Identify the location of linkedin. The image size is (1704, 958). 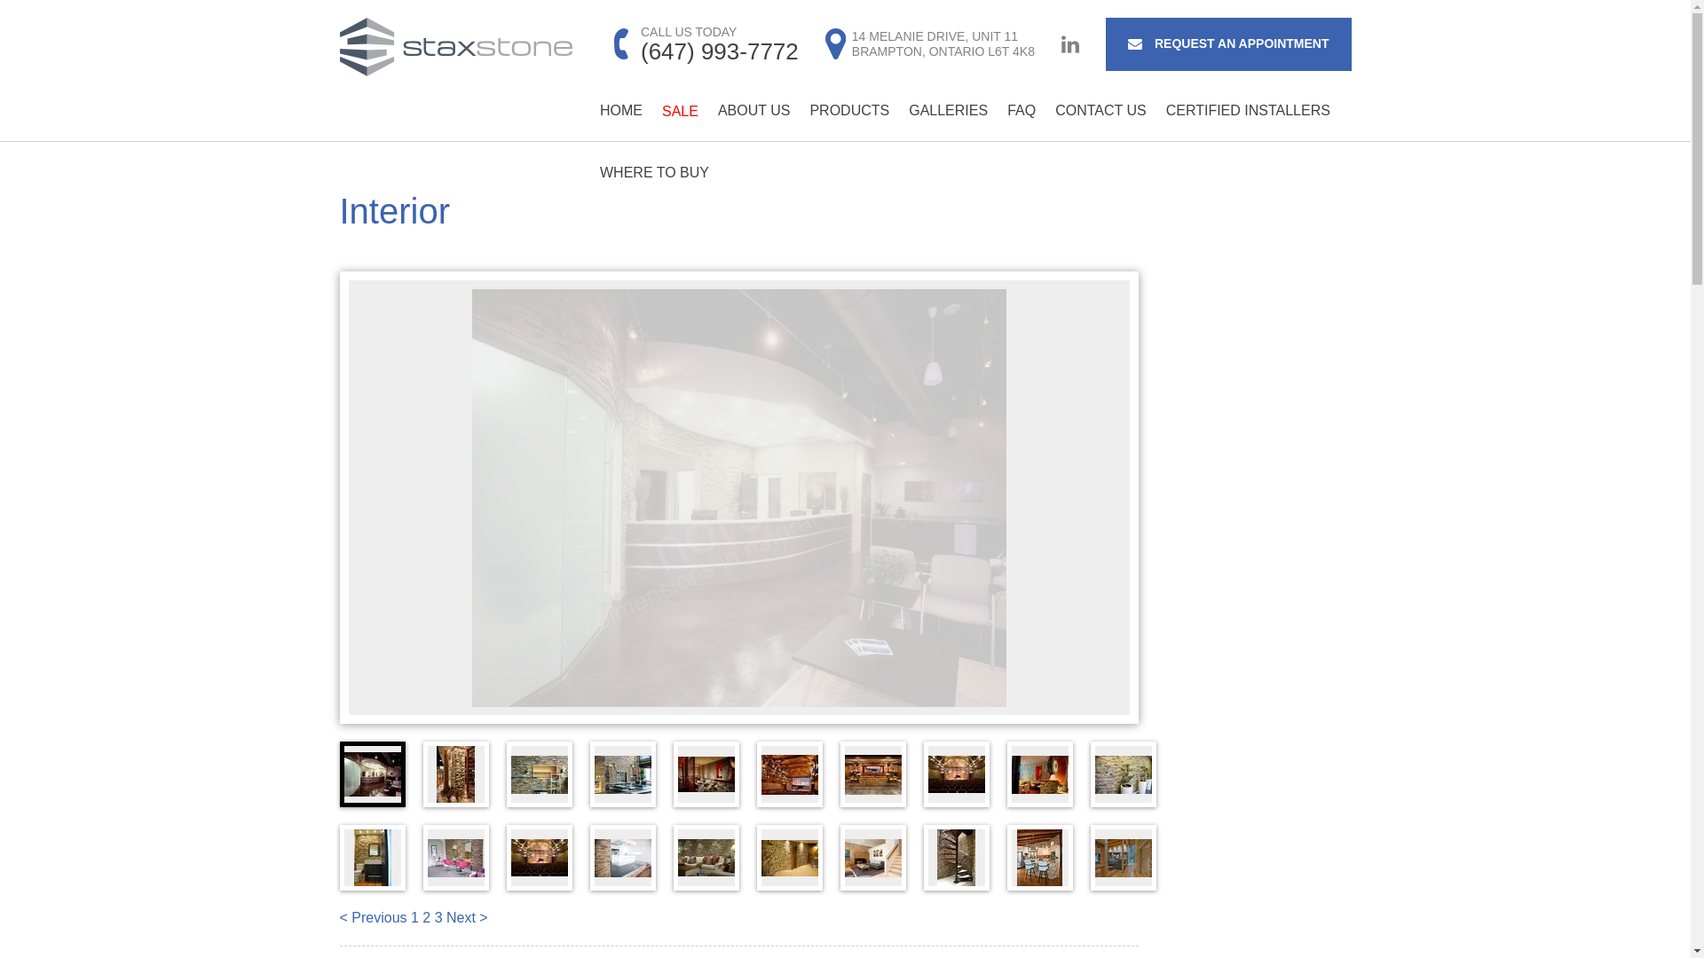
(1070, 44).